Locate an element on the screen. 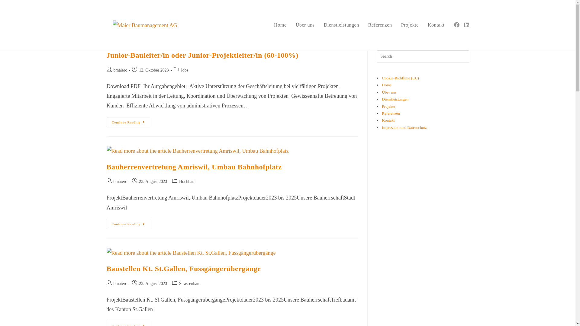  Home is located at coordinates (280, 25).